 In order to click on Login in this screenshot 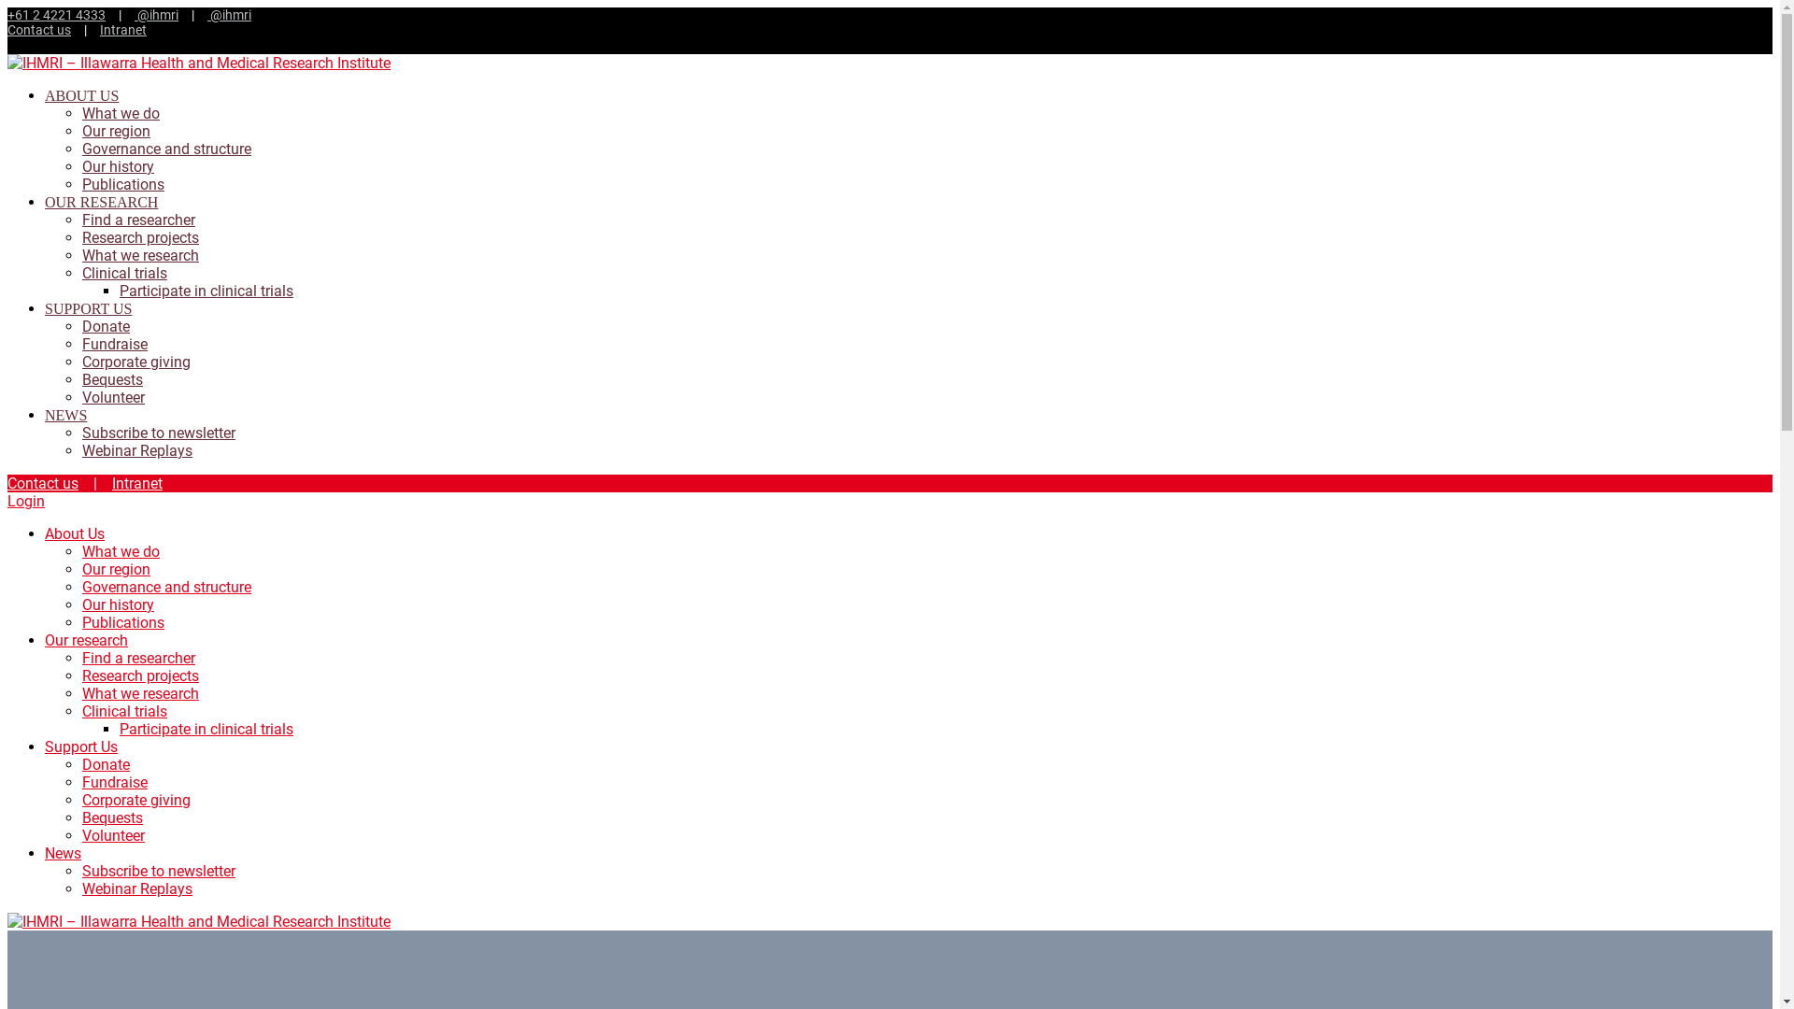, I will do `click(26, 501)`.